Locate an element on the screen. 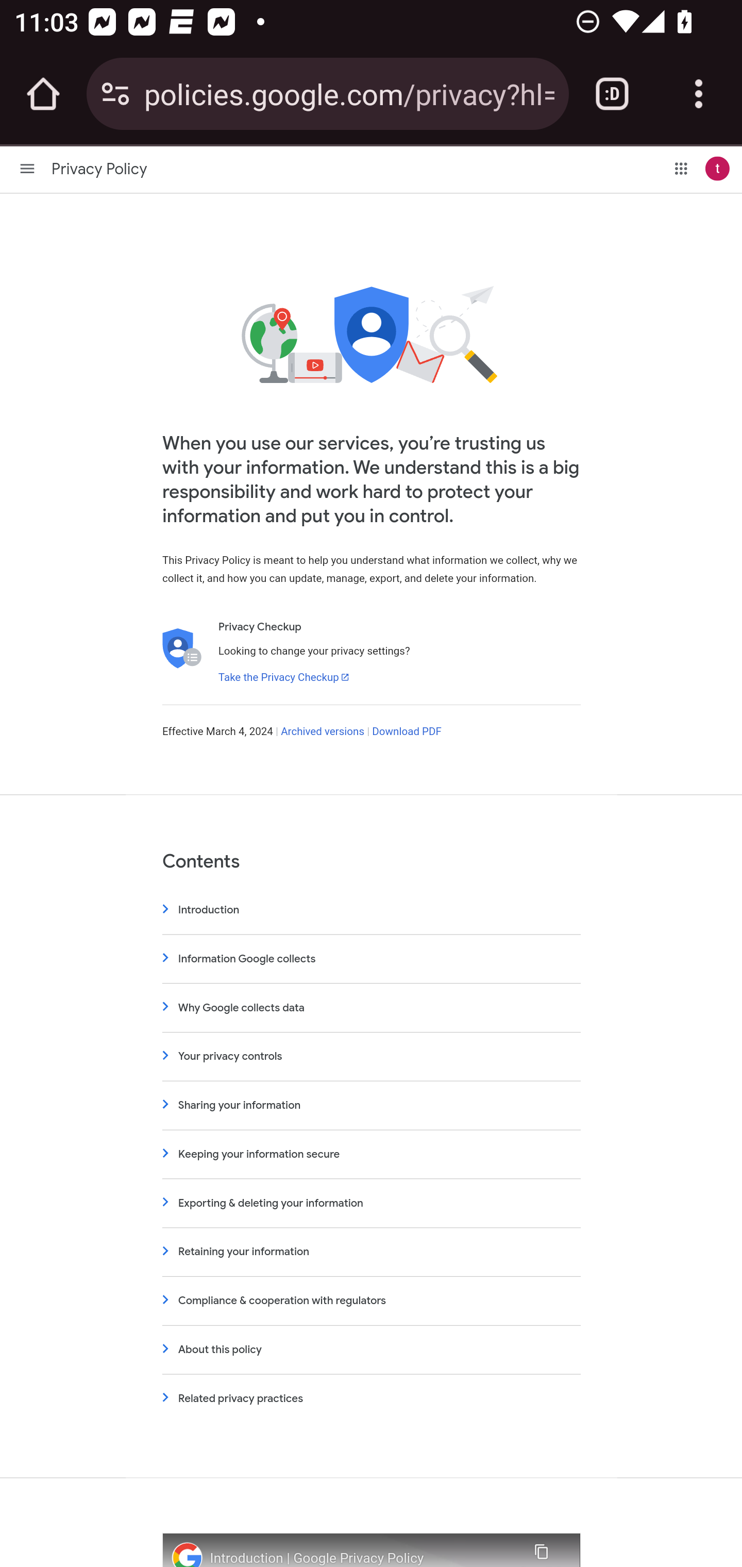 The image size is (742, 1567). Customize and control Google Chrome is located at coordinates (699, 94).